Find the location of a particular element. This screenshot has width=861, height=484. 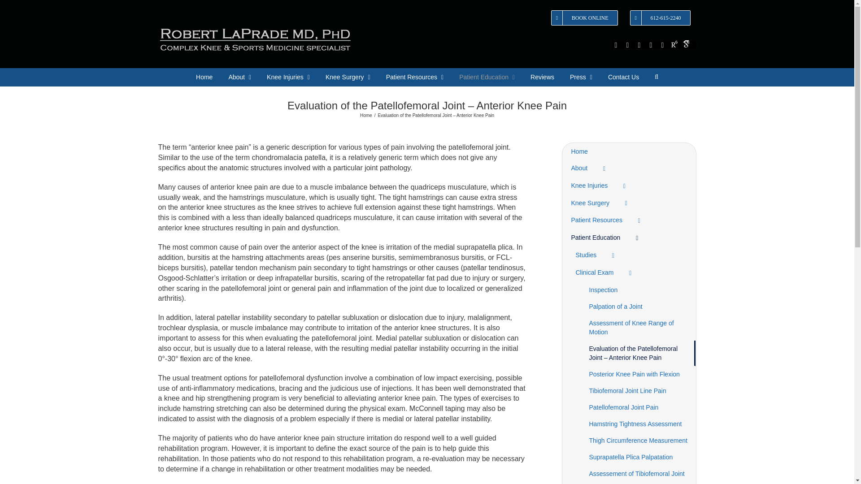

LinkedIn is located at coordinates (651, 45).